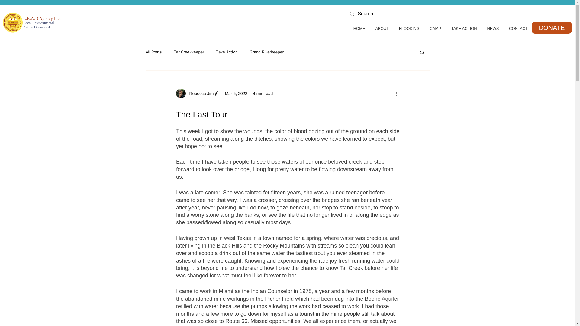 Image resolution: width=580 pixels, height=326 pixels. What do you see at coordinates (263, 94) in the screenshot?
I see `4 min read` at bounding box center [263, 94].